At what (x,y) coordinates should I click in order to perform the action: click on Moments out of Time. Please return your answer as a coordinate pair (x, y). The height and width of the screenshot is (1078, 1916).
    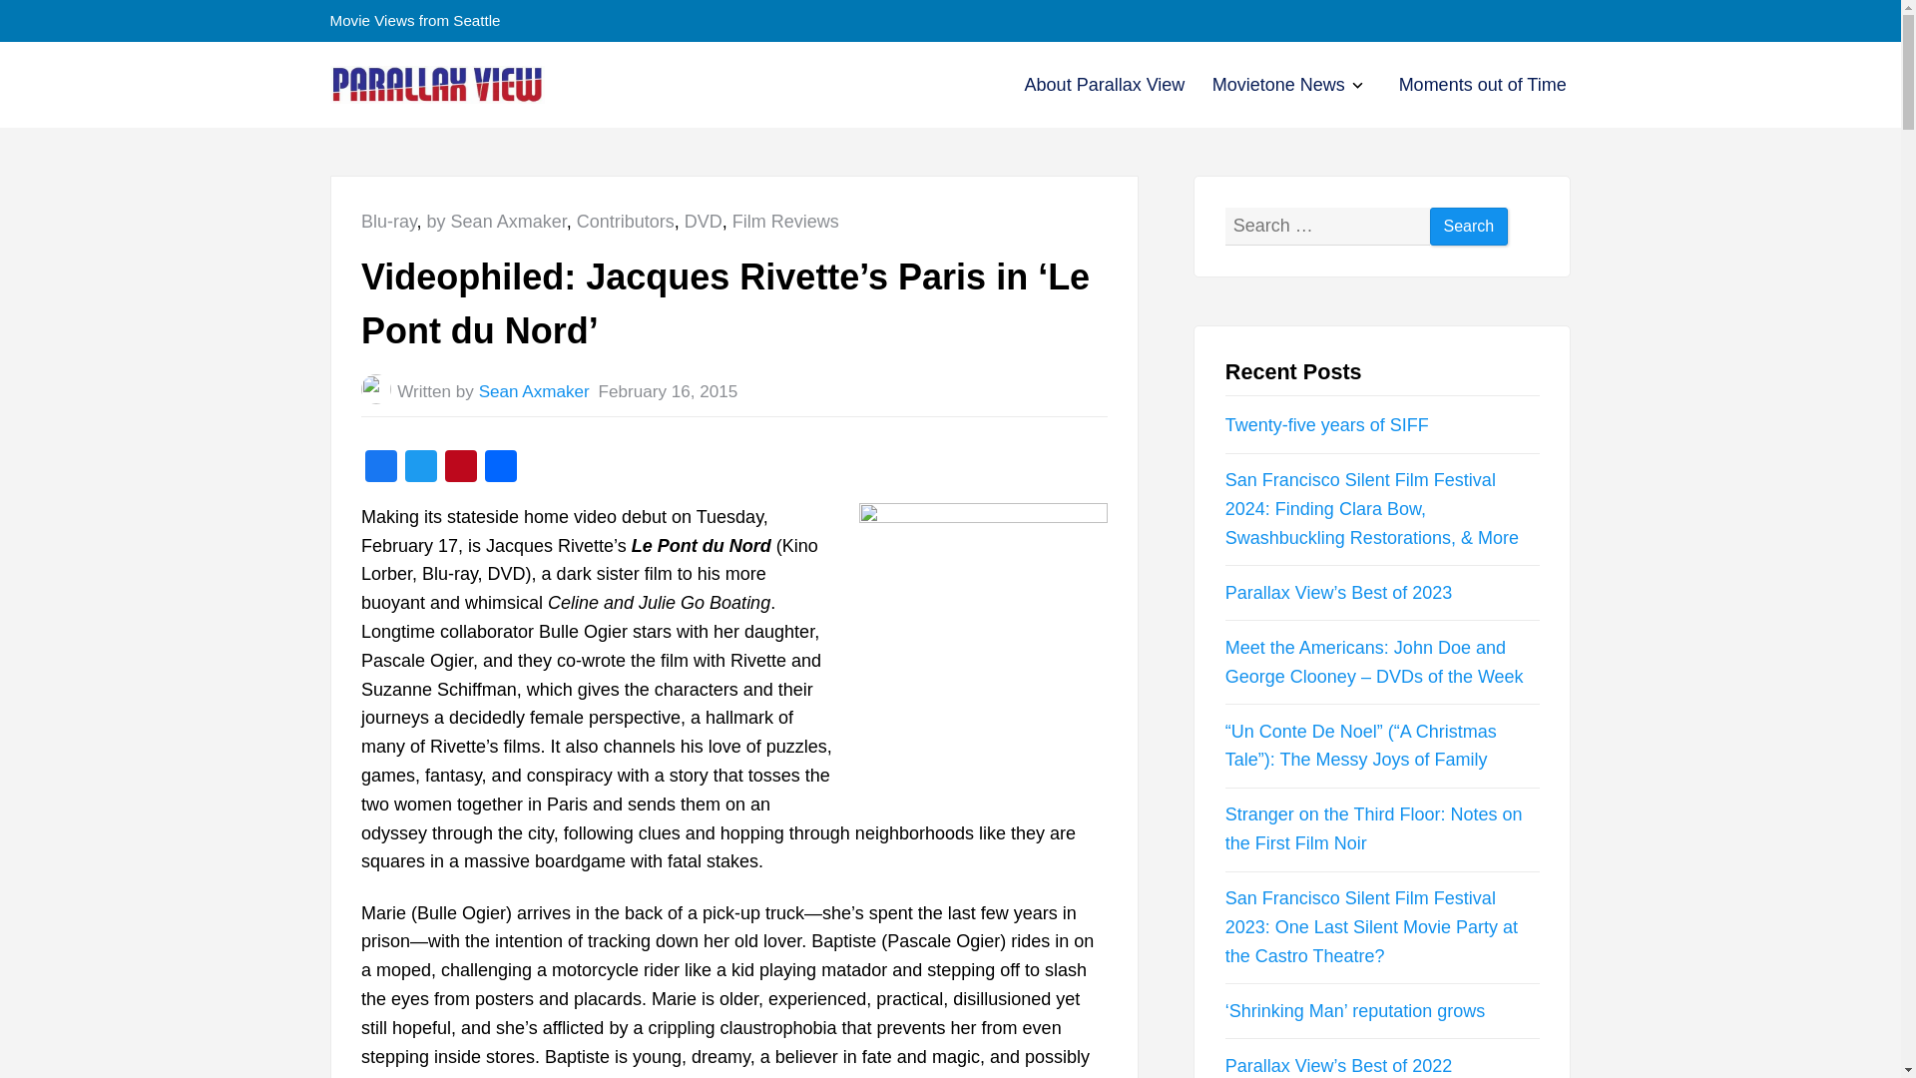
    Looking at the image, I should click on (1483, 84).